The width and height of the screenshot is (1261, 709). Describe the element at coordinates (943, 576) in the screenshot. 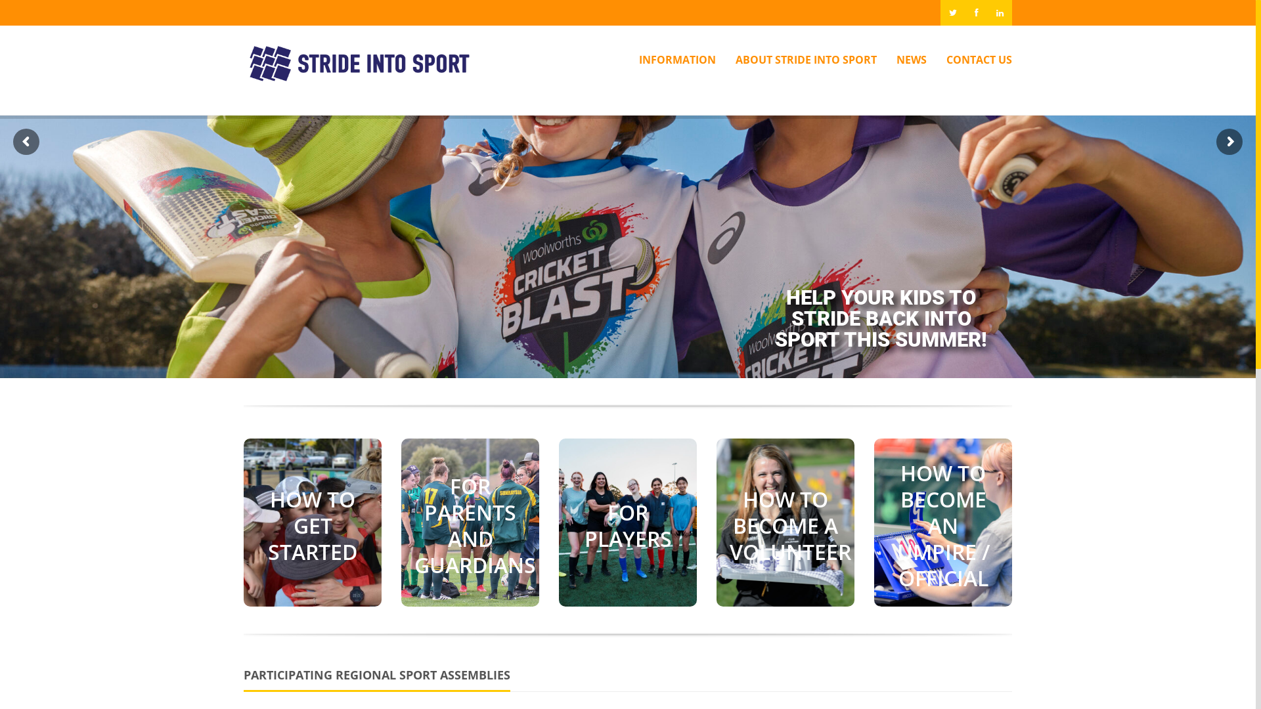

I see `CLICK FOR MORE` at that location.